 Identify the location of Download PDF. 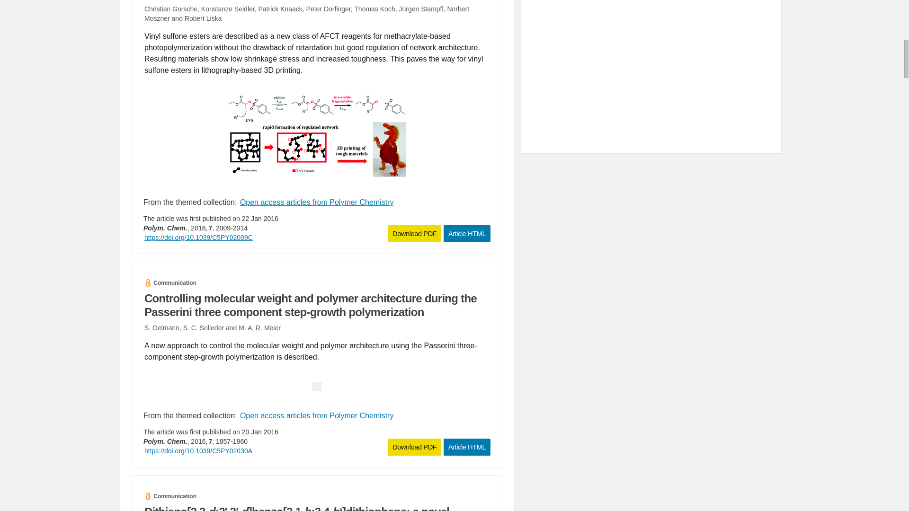
(414, 447).